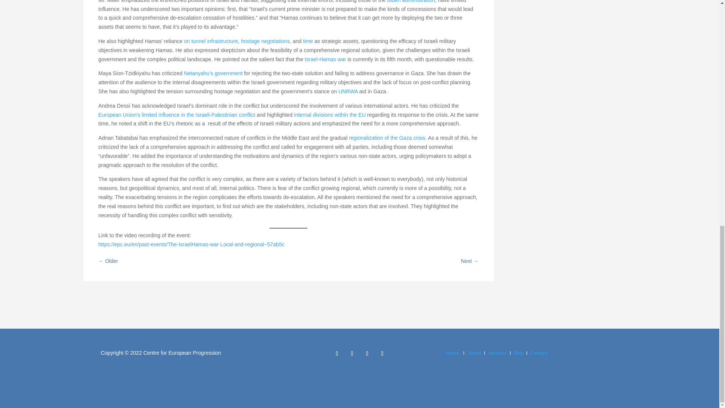 The width and height of the screenshot is (725, 408). Describe the element at coordinates (330, 115) in the screenshot. I see `internal divisions within the EU` at that location.